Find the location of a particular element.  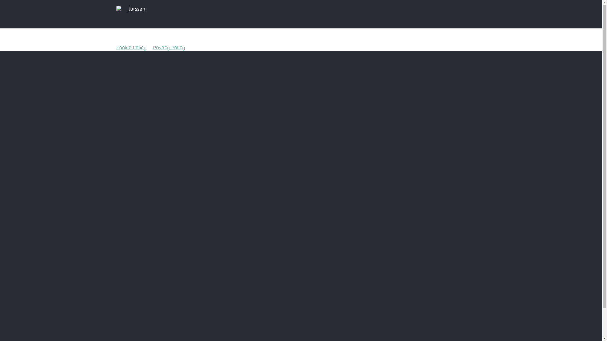

Cookie Policy is located at coordinates (132, 47).